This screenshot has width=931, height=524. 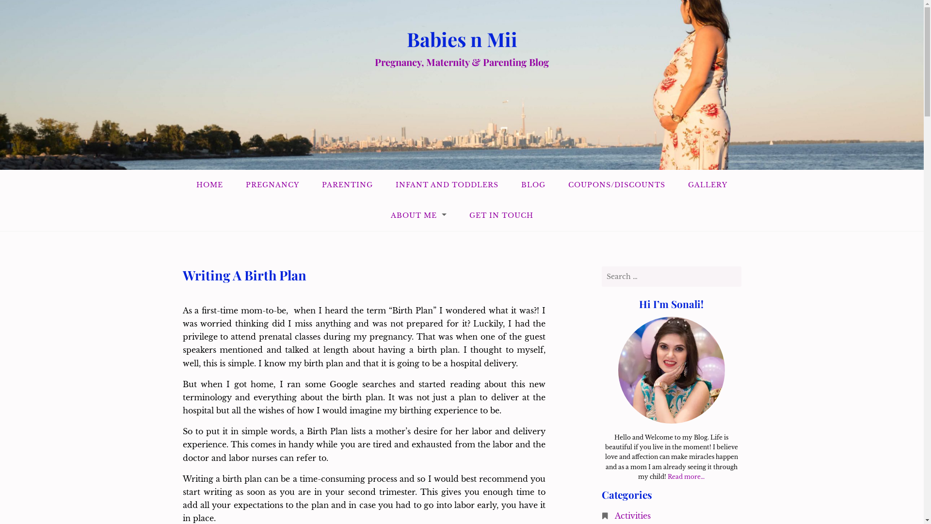 I want to click on Babies n Mii, so click(x=462, y=39).